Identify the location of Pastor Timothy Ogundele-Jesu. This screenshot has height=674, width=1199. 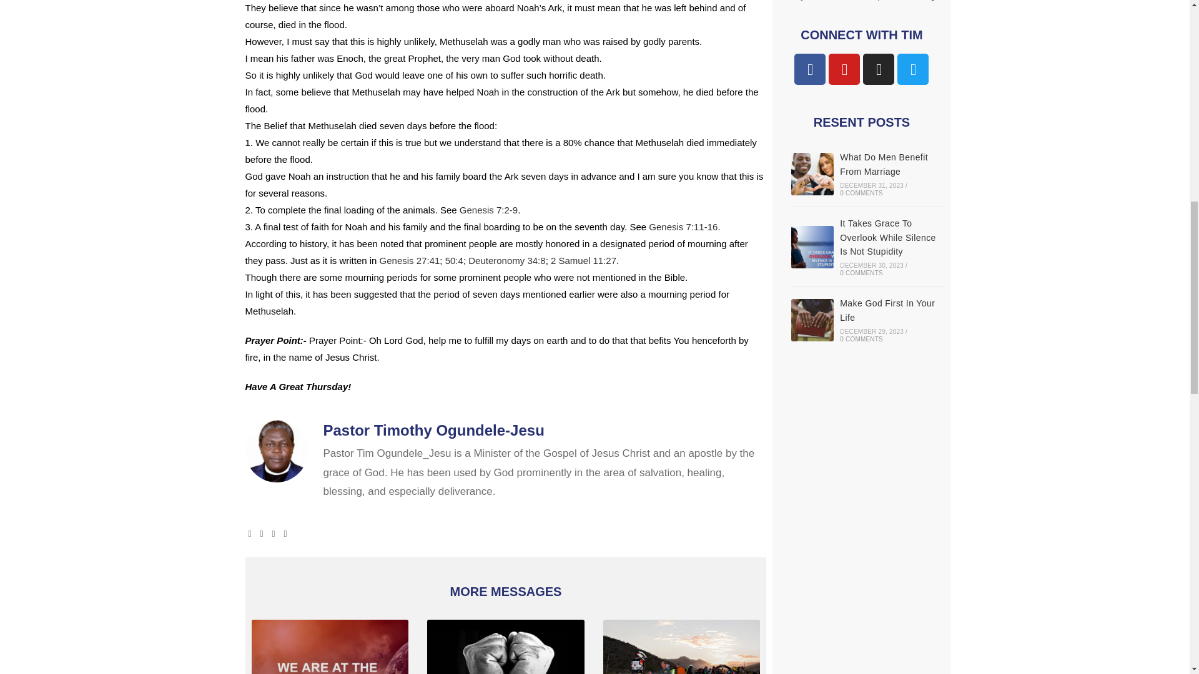
(545, 431).